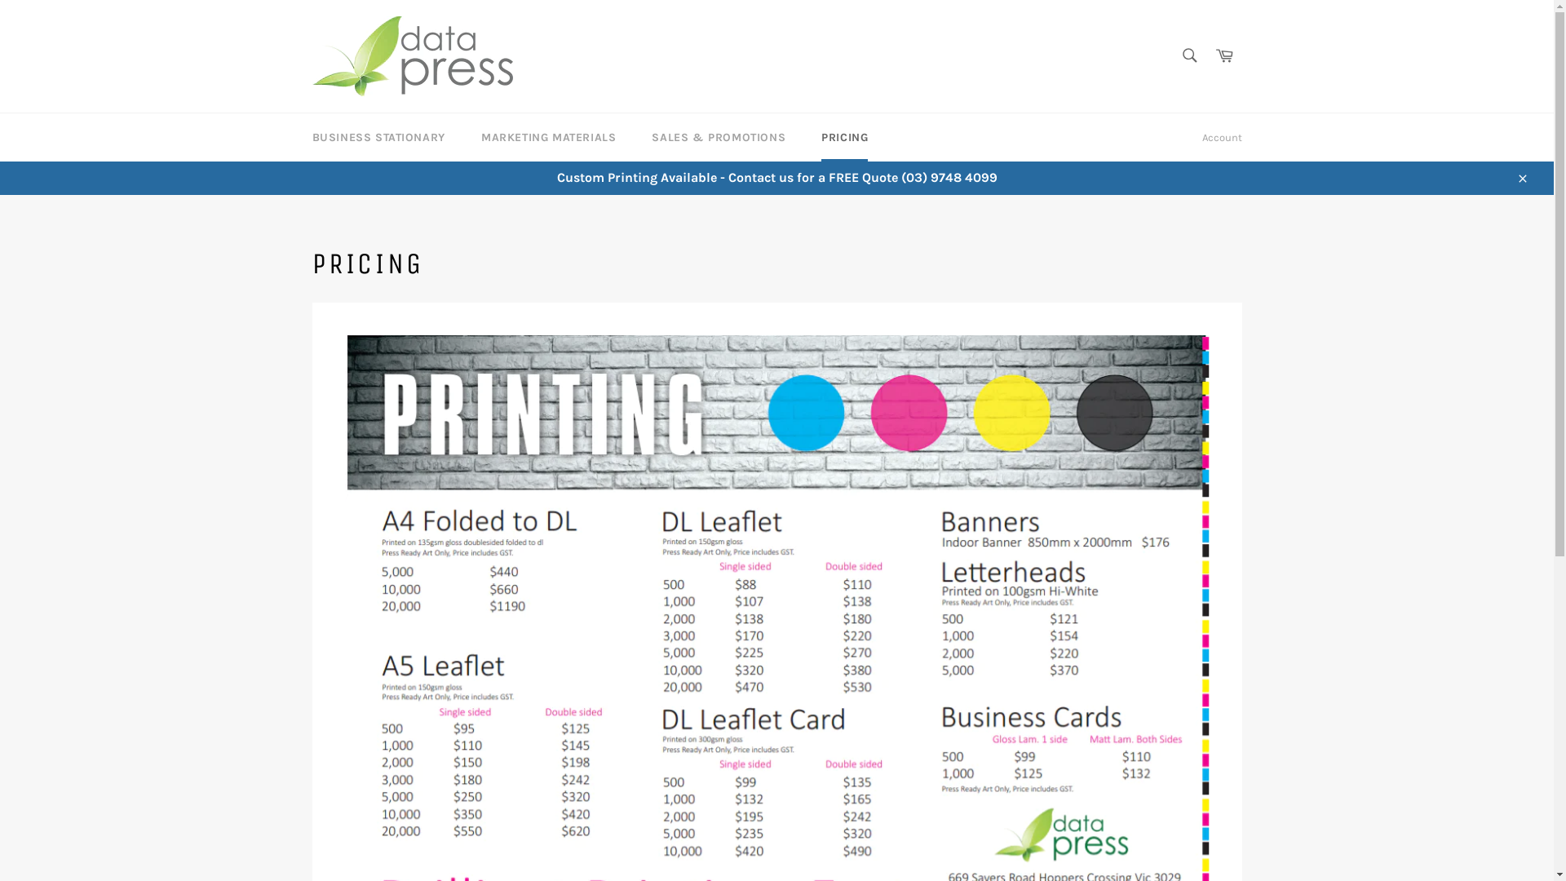 The image size is (1566, 881). Describe the element at coordinates (845, 137) in the screenshot. I see `PRICING` at that location.